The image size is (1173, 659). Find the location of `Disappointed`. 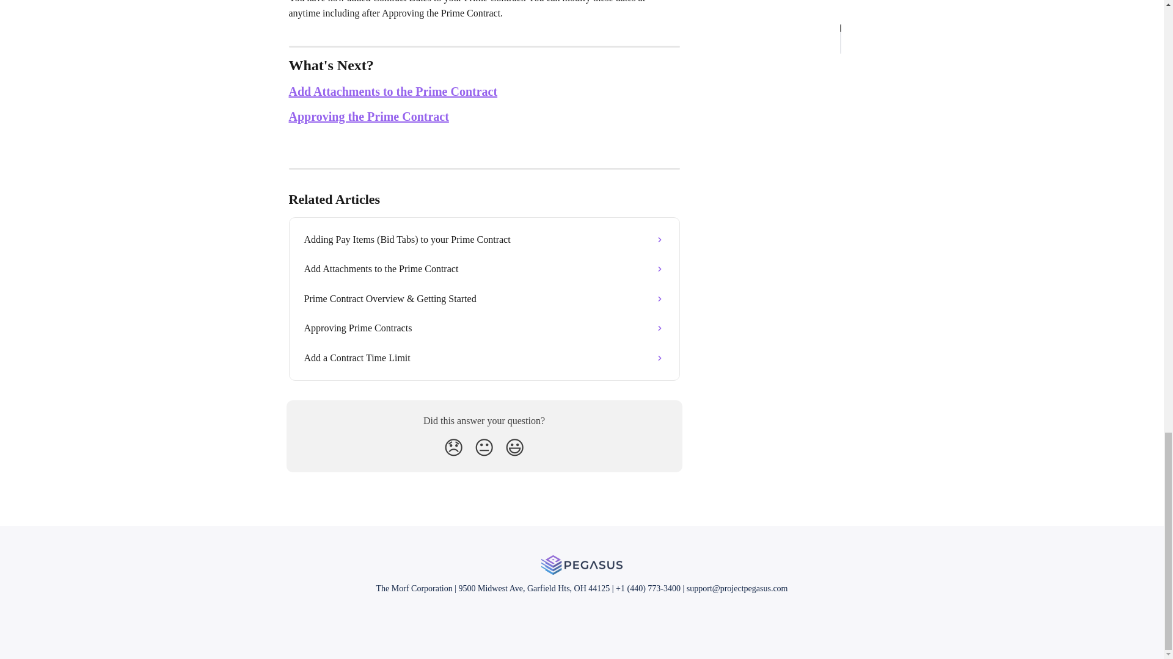

Disappointed is located at coordinates (453, 448).